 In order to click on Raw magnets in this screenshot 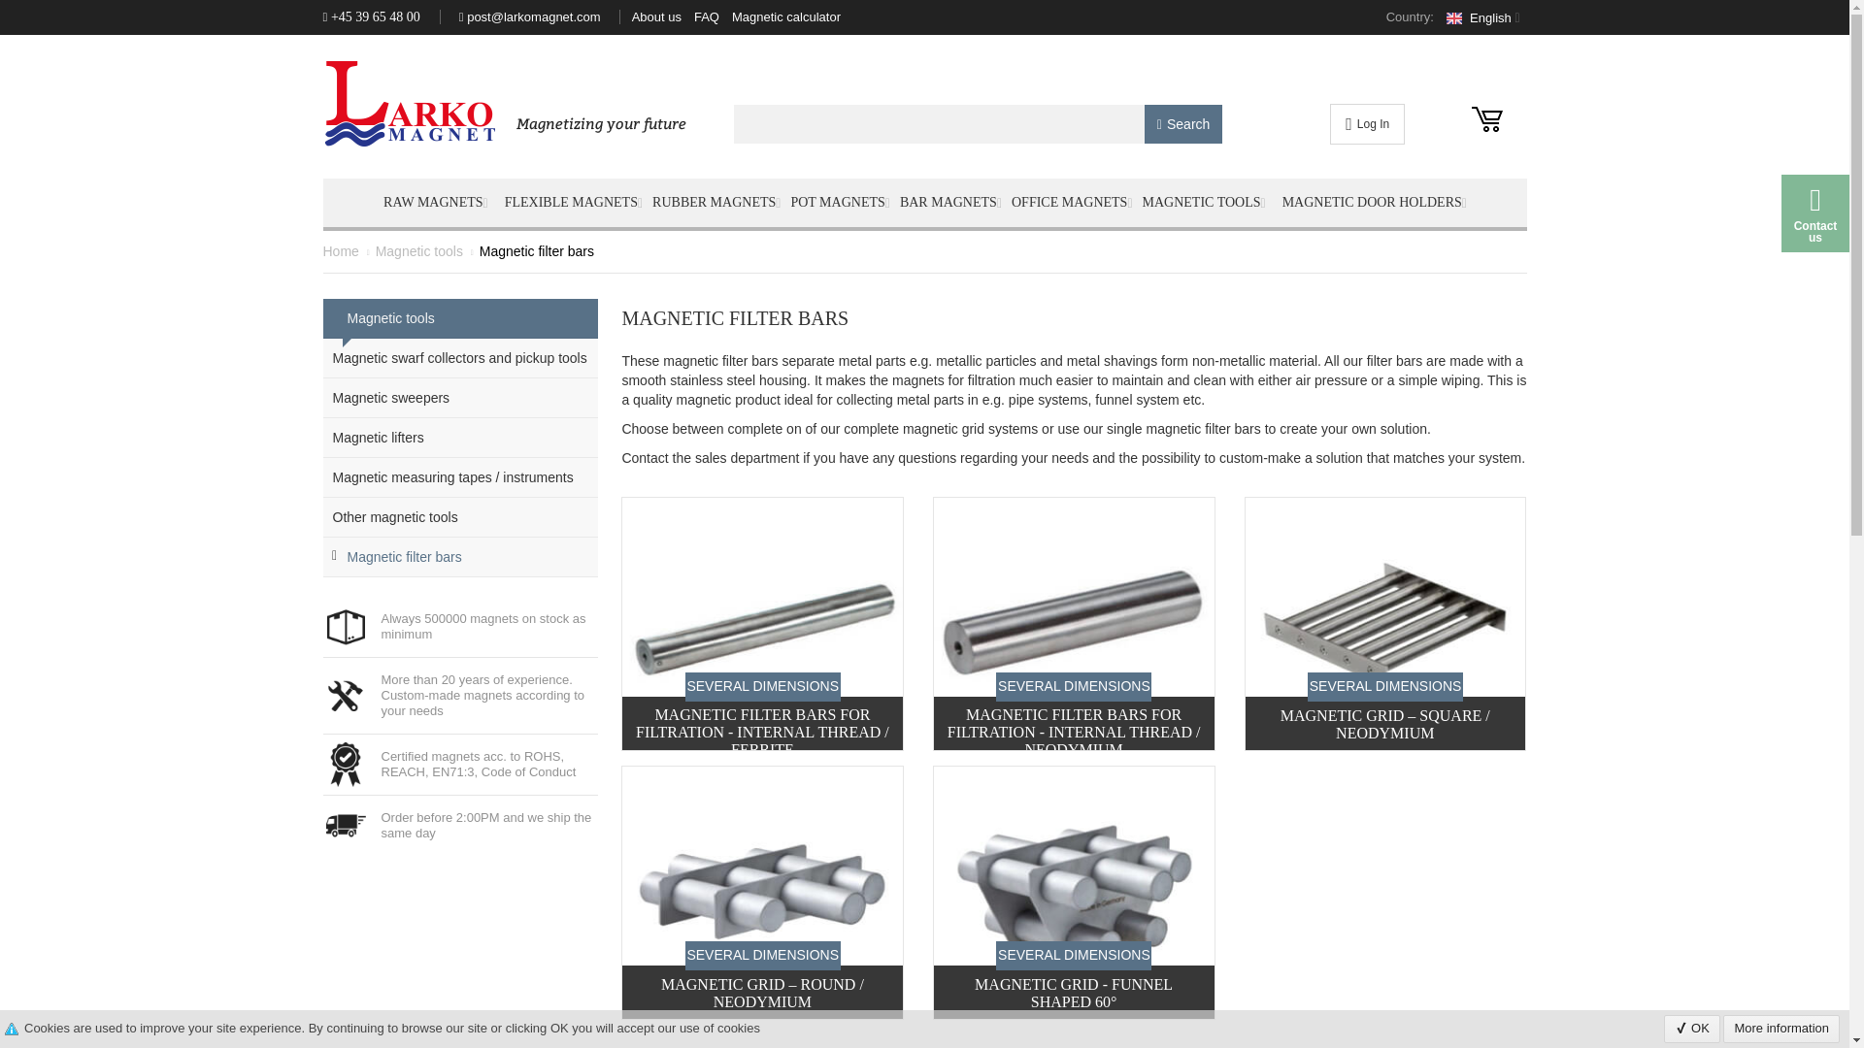, I will do `click(435, 202)`.